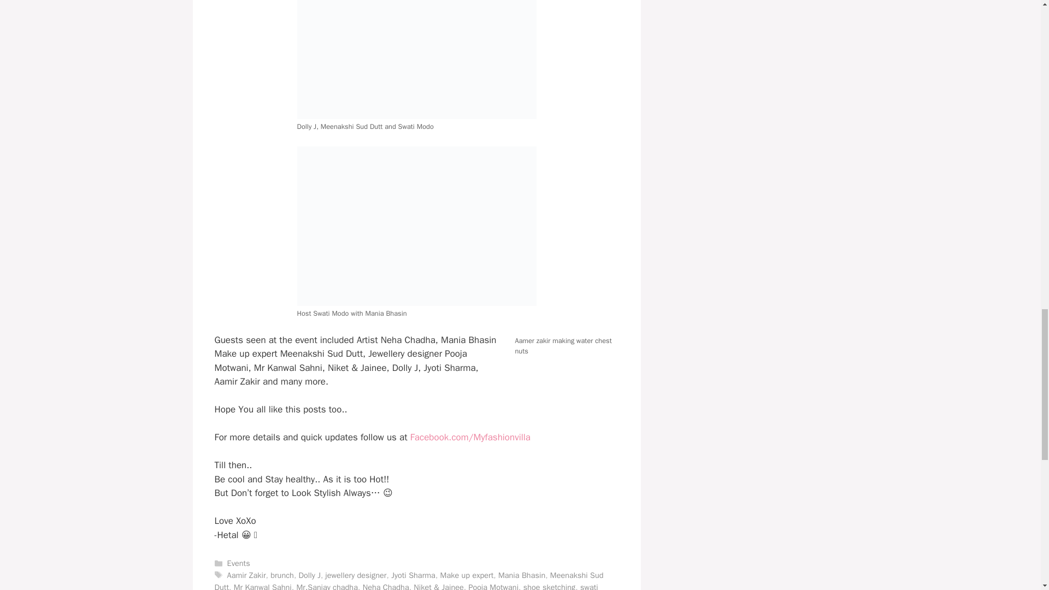 This screenshot has width=1049, height=590. Describe the element at coordinates (549, 586) in the screenshot. I see `shoe sketching` at that location.